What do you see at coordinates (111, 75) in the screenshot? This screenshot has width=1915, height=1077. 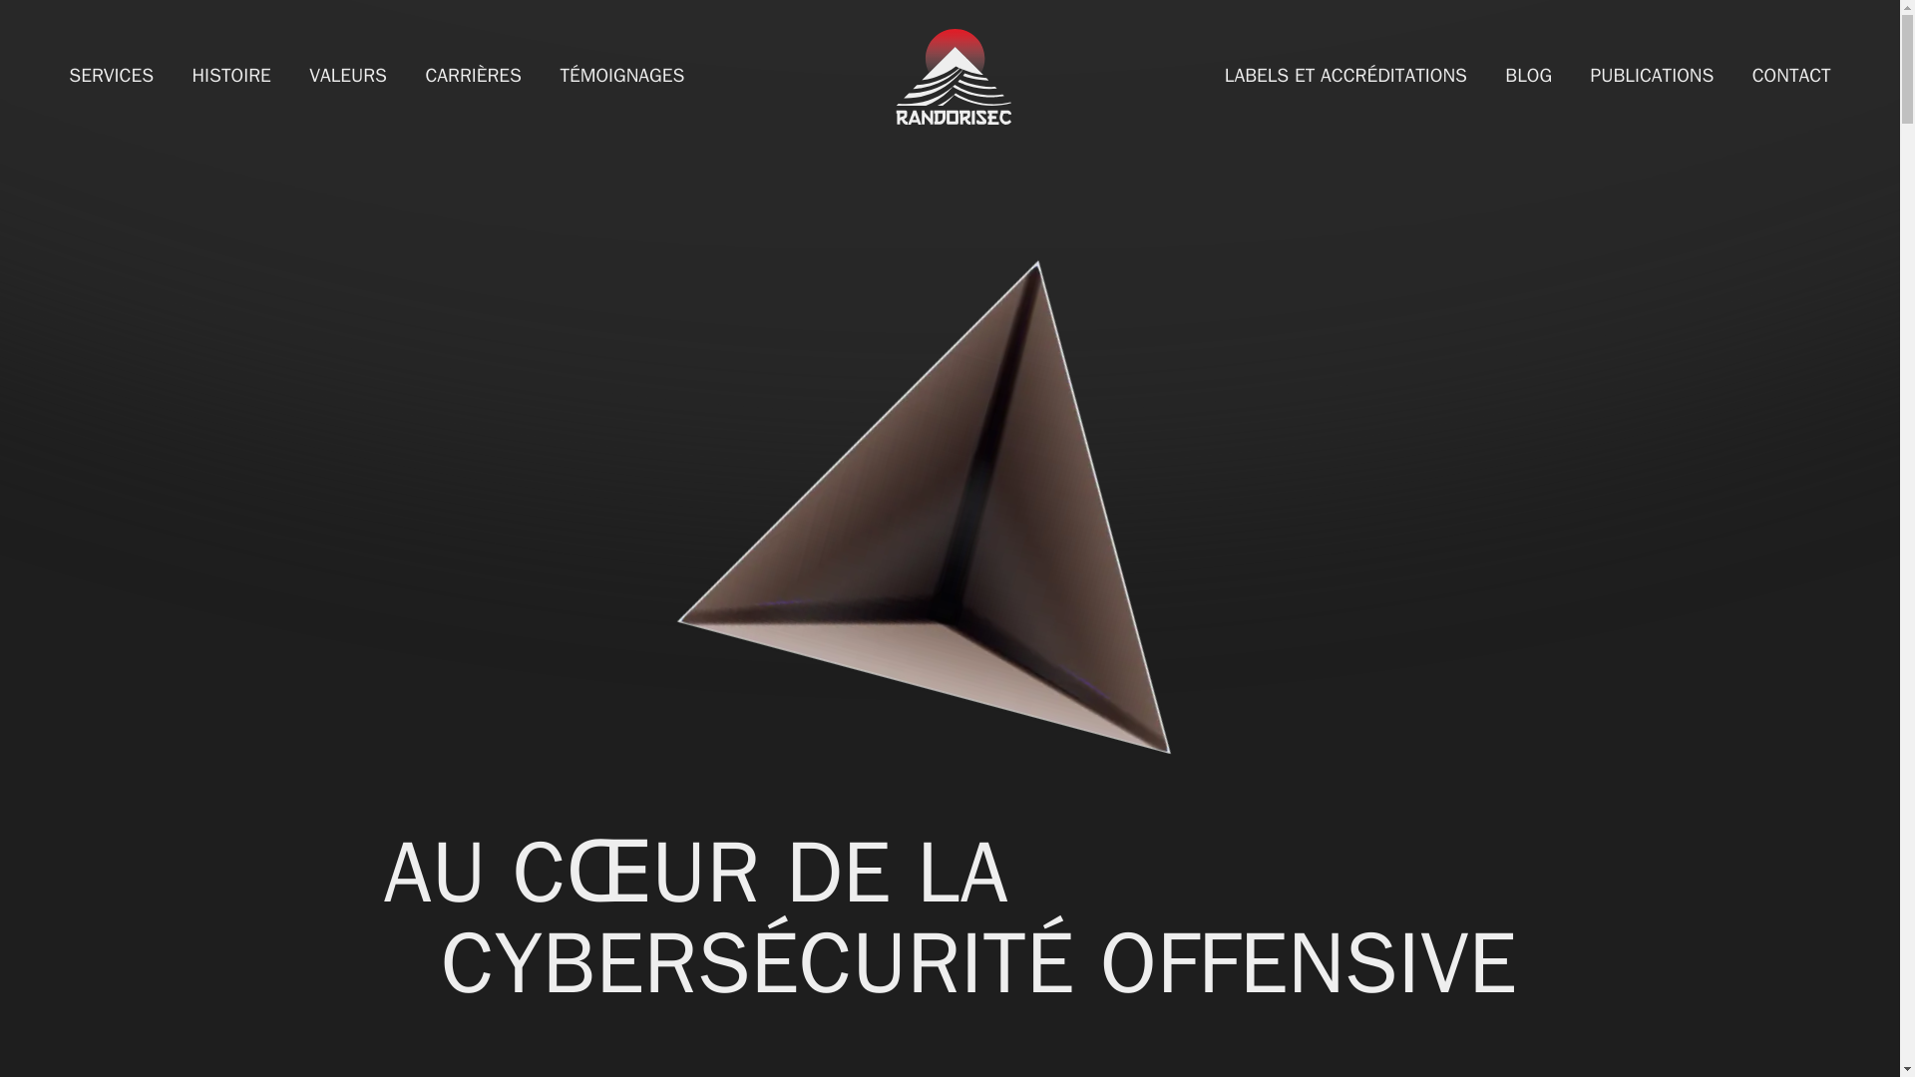 I see `Services` at bounding box center [111, 75].